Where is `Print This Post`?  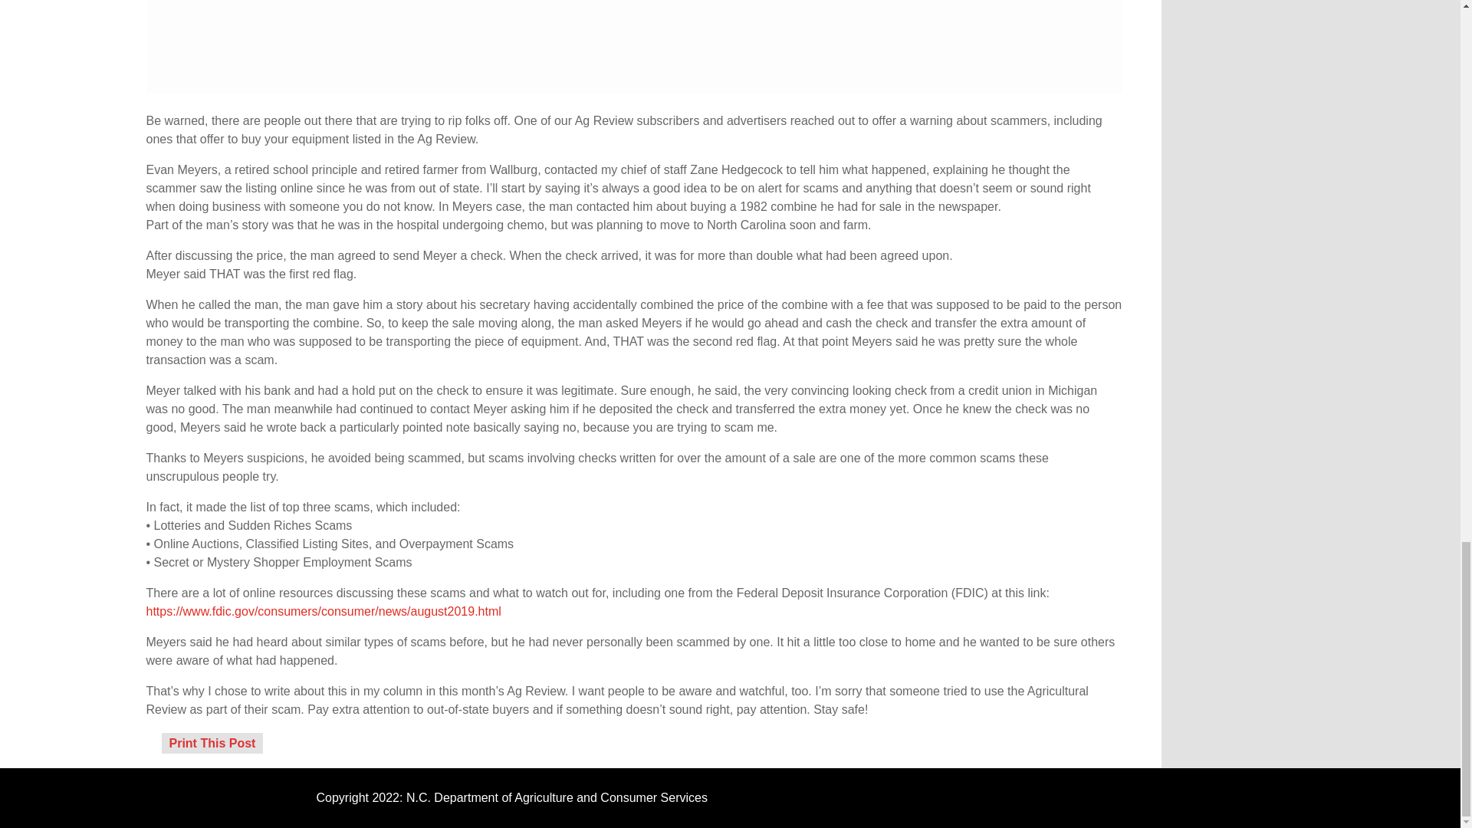
Print This Post is located at coordinates (212, 744).